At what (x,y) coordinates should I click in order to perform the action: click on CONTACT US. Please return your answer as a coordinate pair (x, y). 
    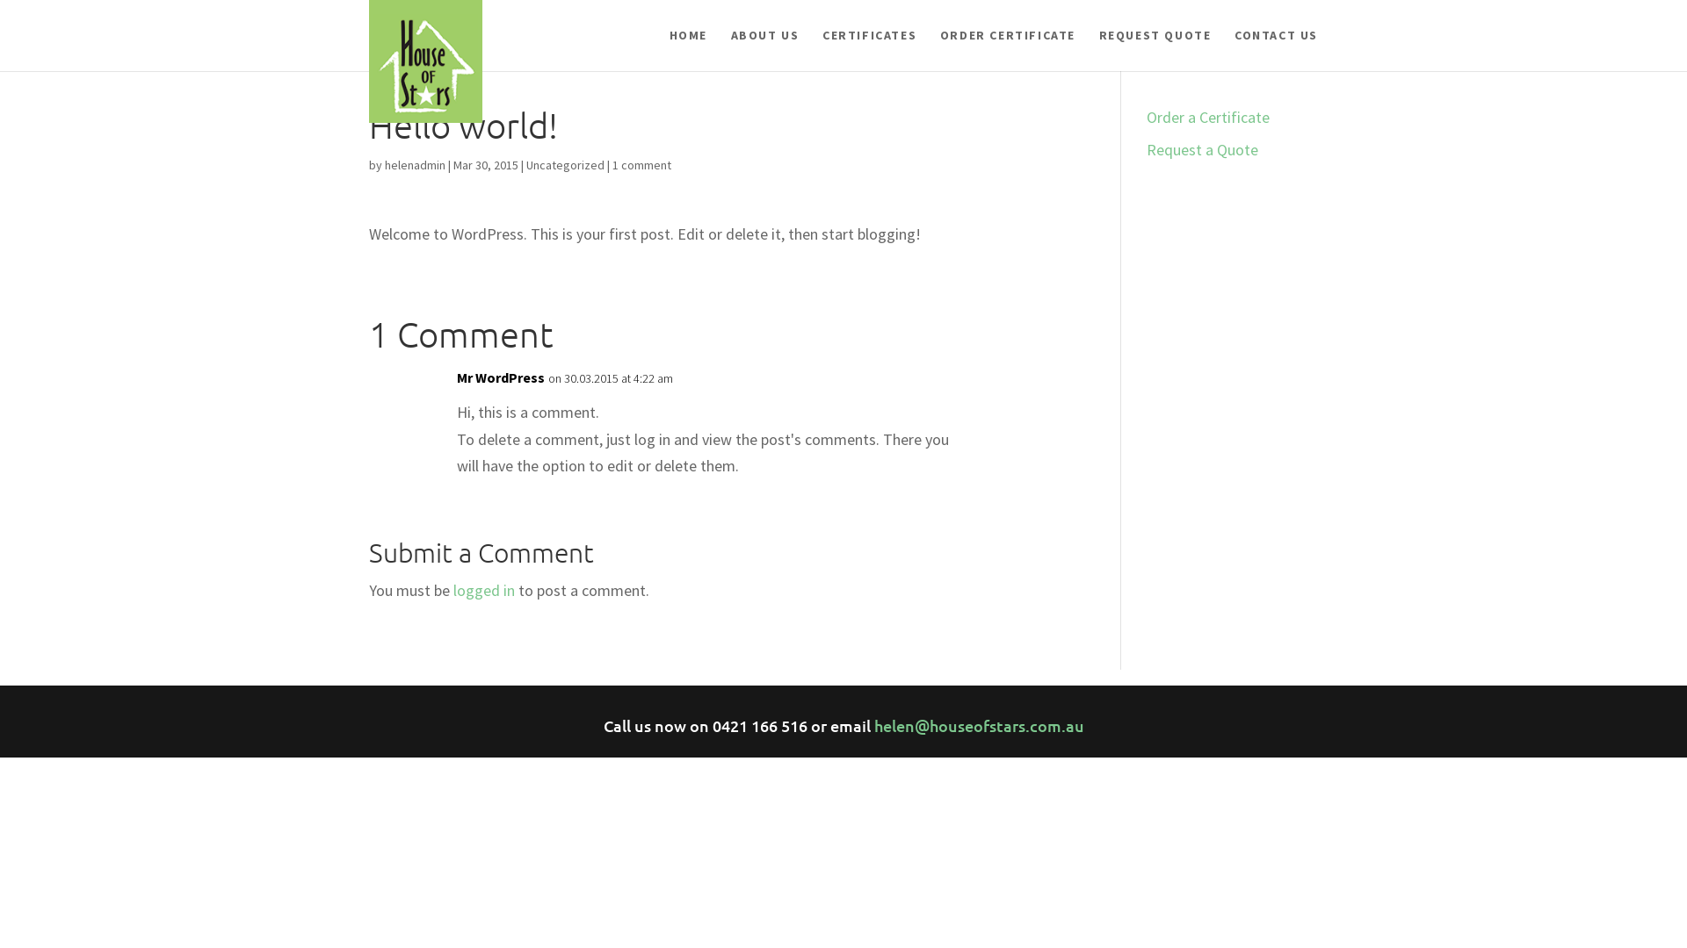
    Looking at the image, I should click on (1276, 48).